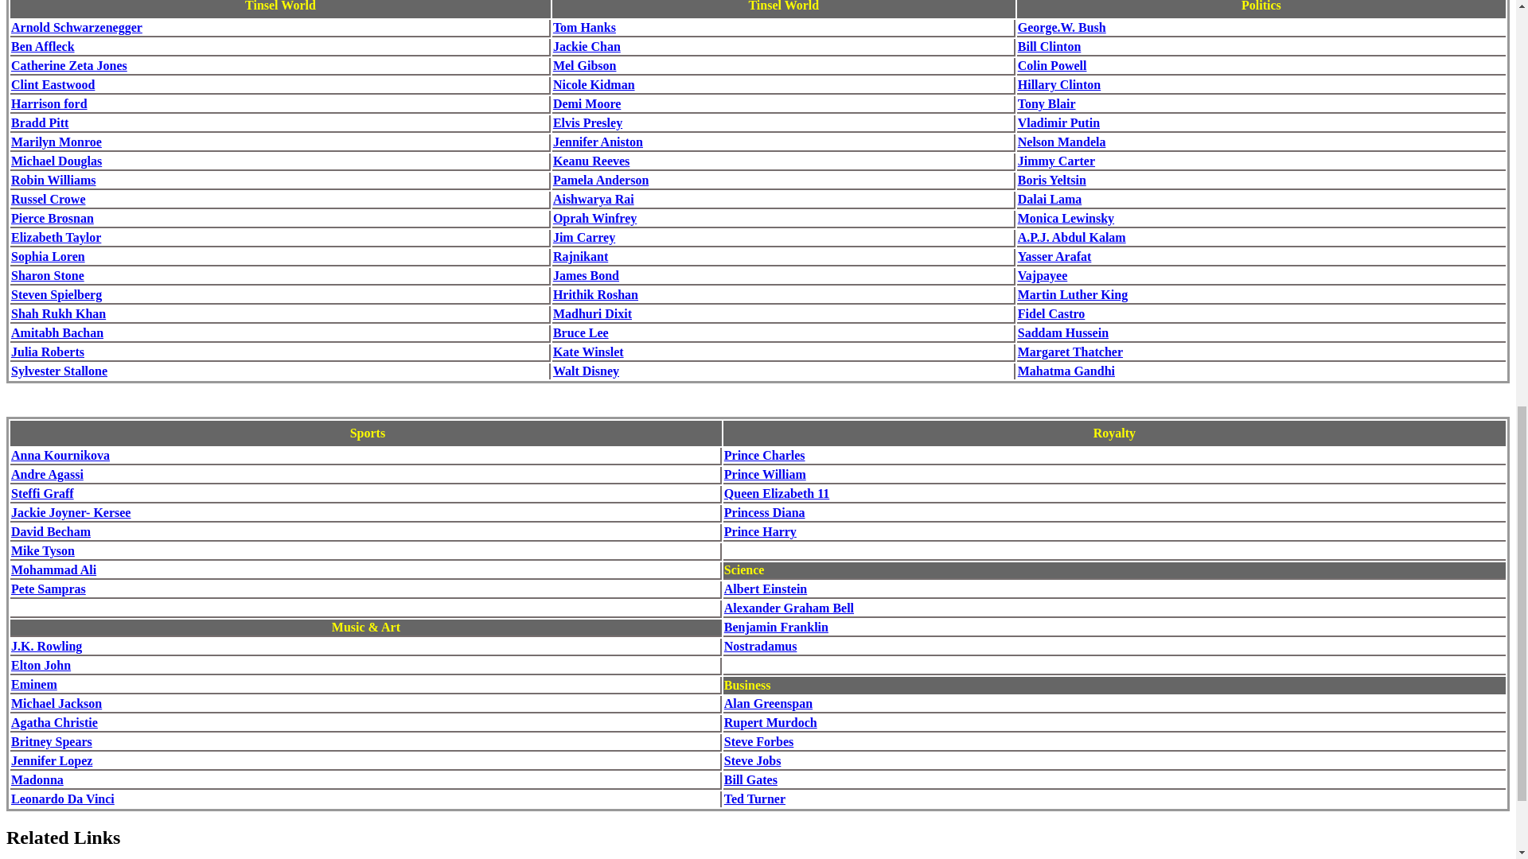 Image resolution: width=1528 pixels, height=859 pixels. I want to click on Ben Affleck, so click(43, 46).